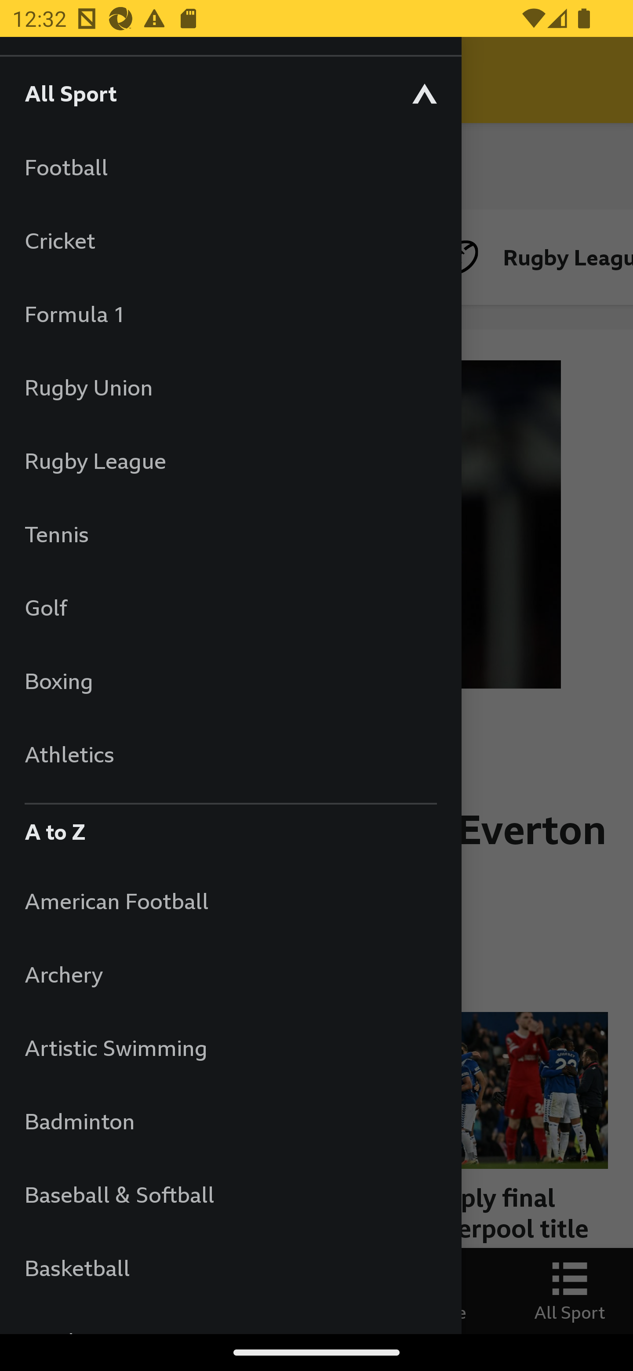 This screenshot has height=1371, width=633. What do you see at coordinates (230, 387) in the screenshot?
I see `Rugby Union` at bounding box center [230, 387].